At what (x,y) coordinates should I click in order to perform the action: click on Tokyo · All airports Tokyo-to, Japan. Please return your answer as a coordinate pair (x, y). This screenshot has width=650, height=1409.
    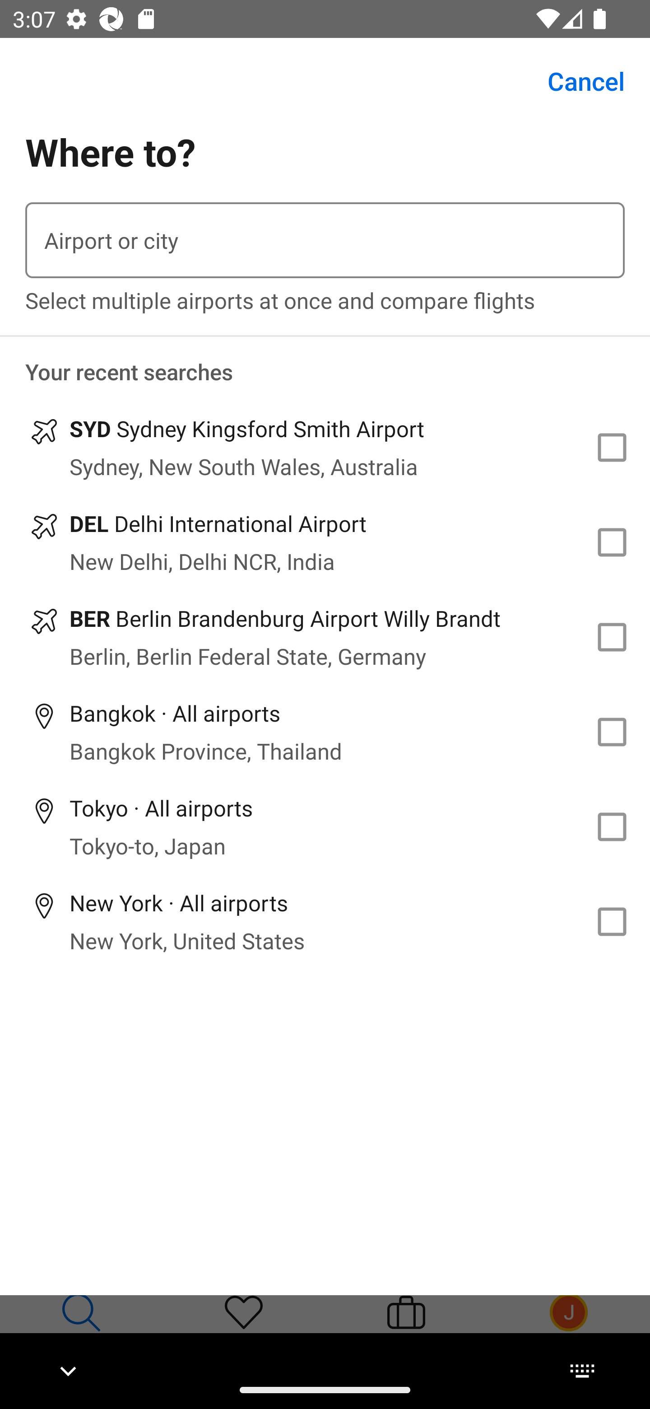
    Looking at the image, I should click on (325, 827).